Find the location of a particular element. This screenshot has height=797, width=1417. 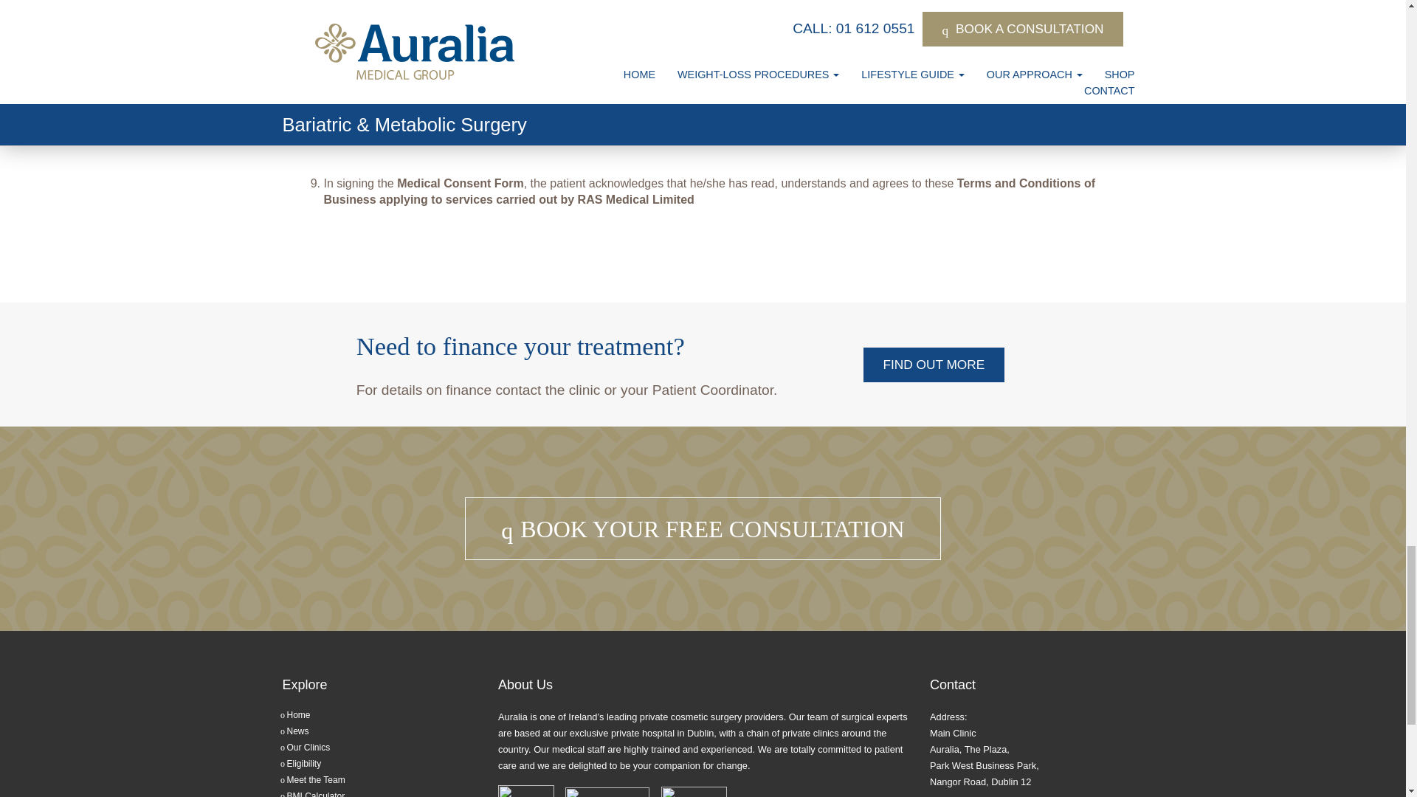

Meet the Team is located at coordinates (314, 779).